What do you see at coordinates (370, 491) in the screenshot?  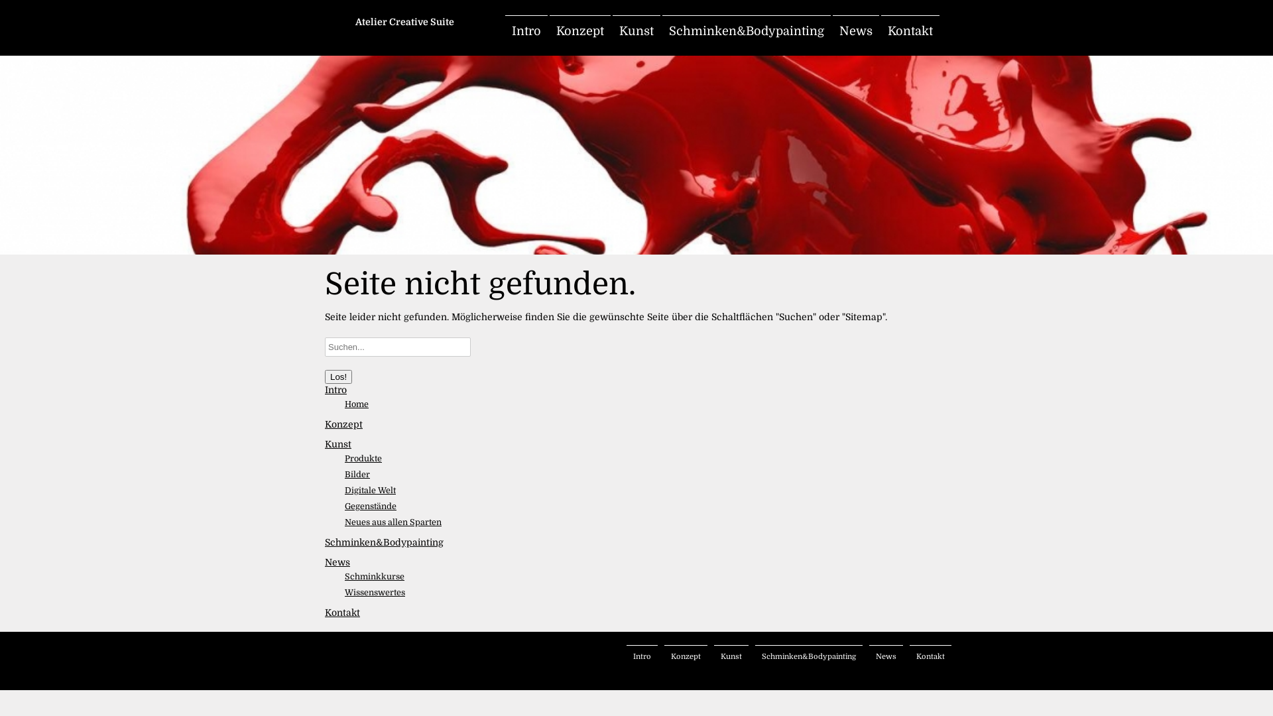 I see `Digitale Welt` at bounding box center [370, 491].